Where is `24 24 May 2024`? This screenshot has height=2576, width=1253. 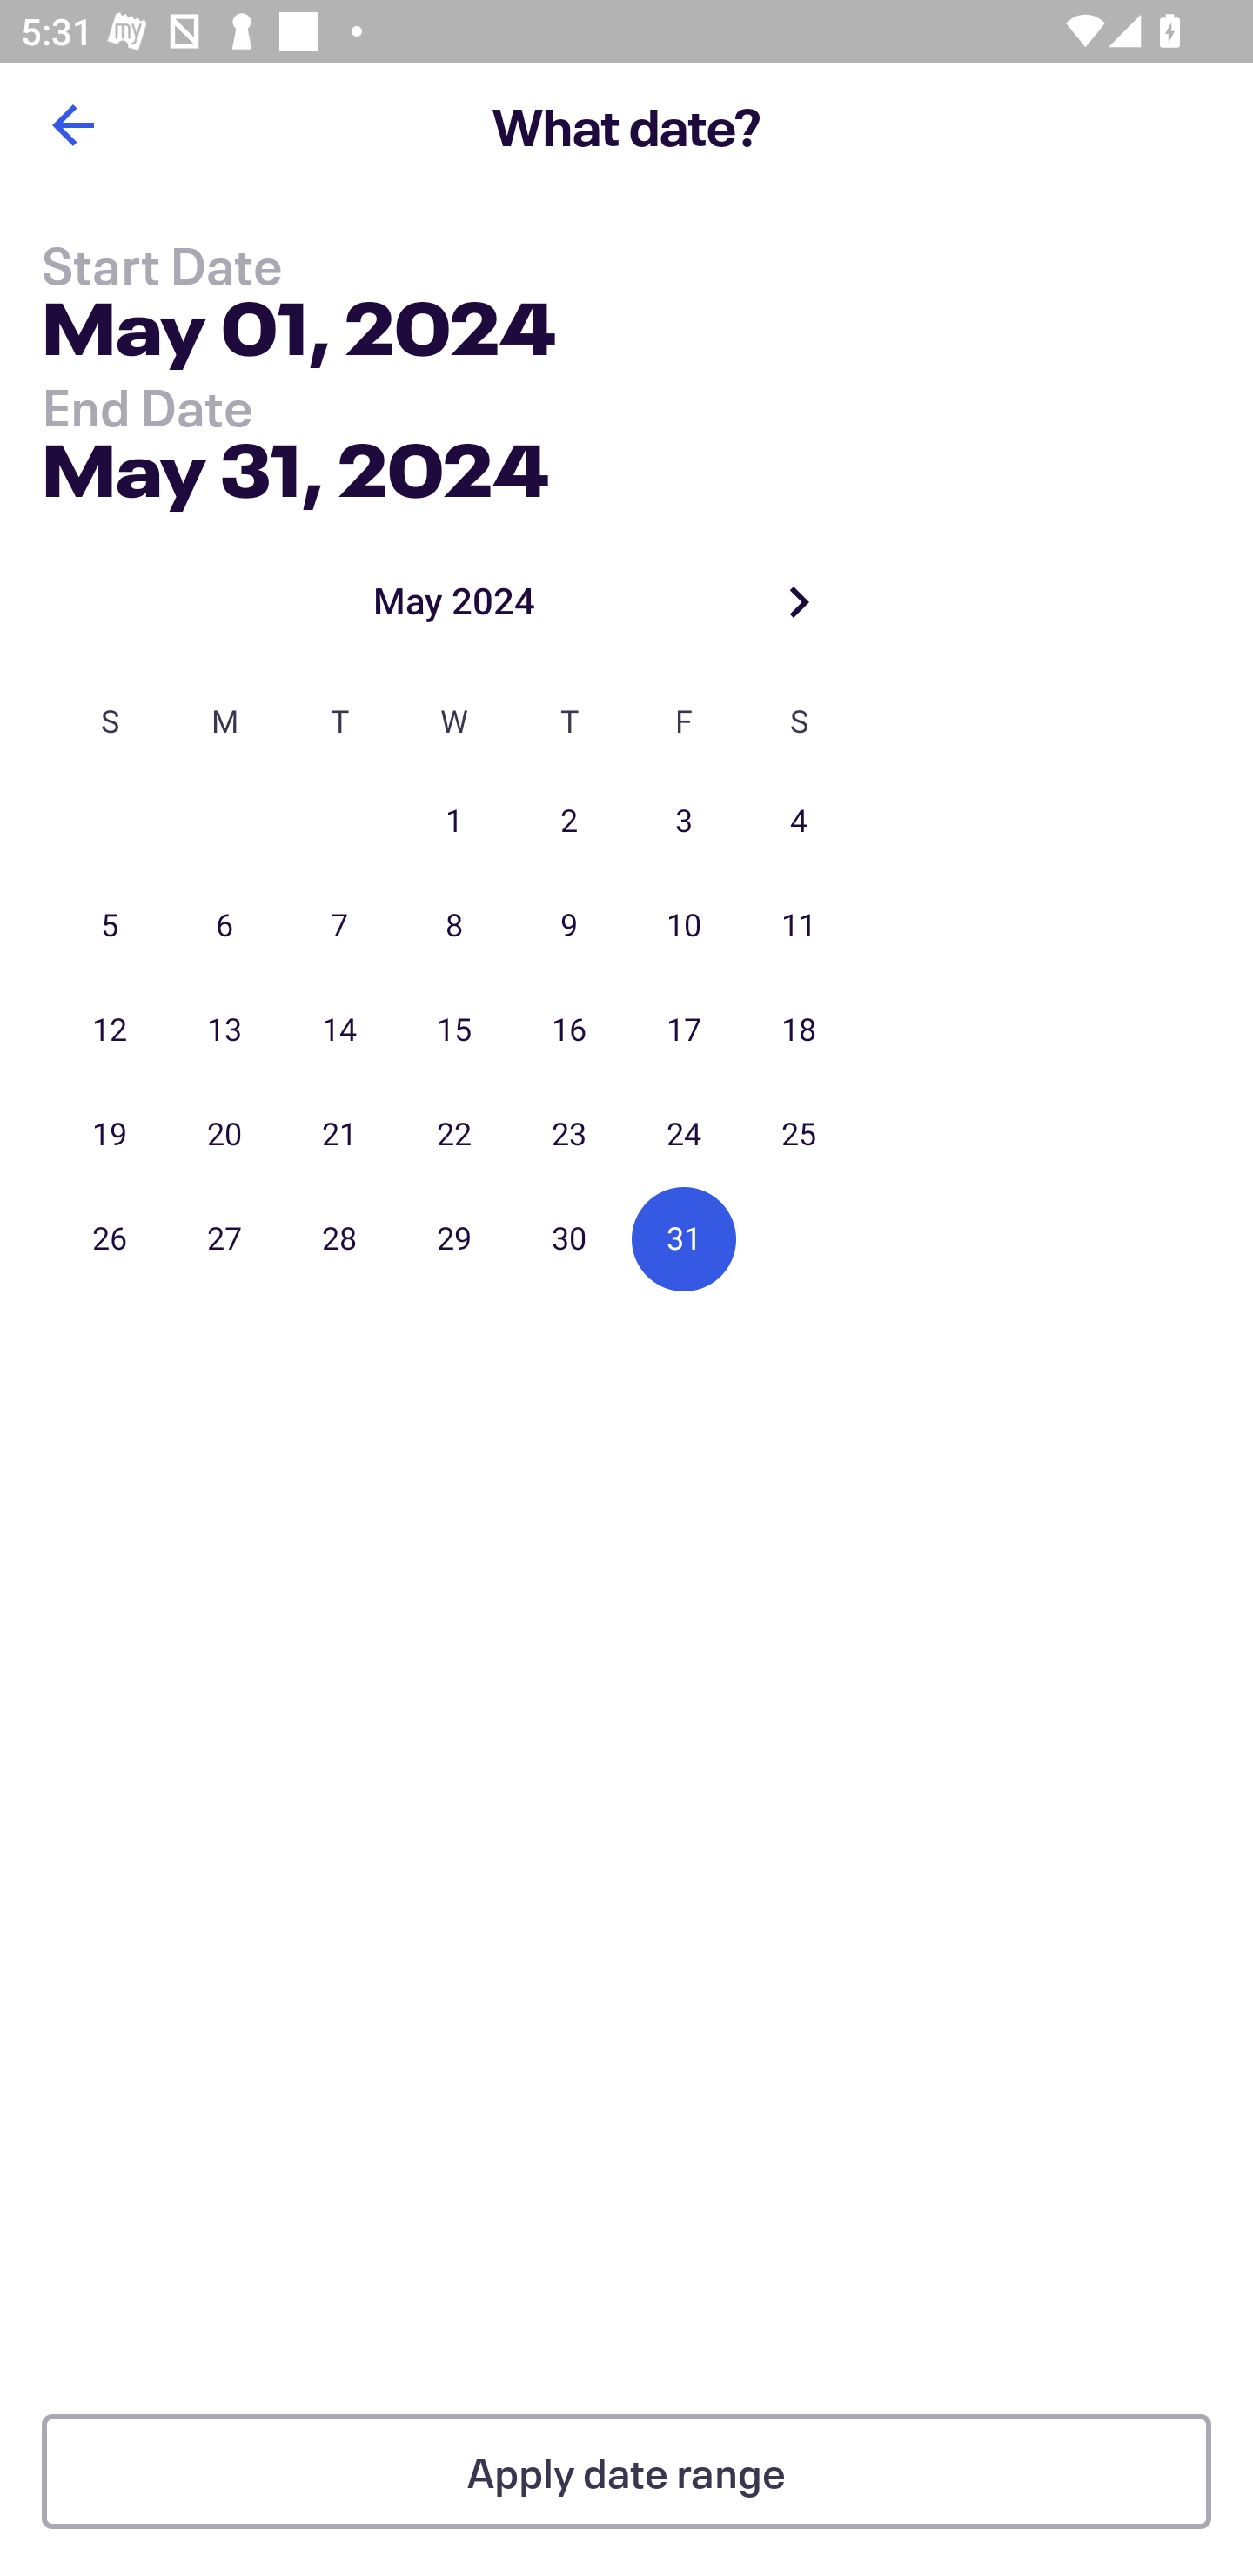 24 24 May 2024 is located at coordinates (684, 1135).